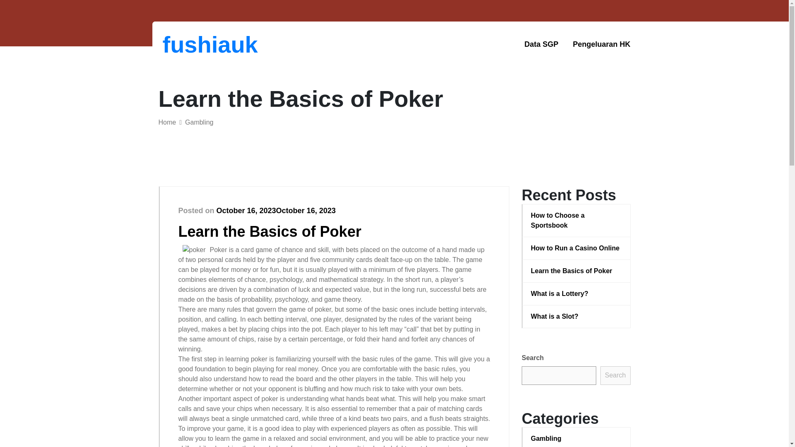 The height and width of the screenshot is (447, 795). What do you see at coordinates (576, 220) in the screenshot?
I see `How to Choose a Sportsbook` at bounding box center [576, 220].